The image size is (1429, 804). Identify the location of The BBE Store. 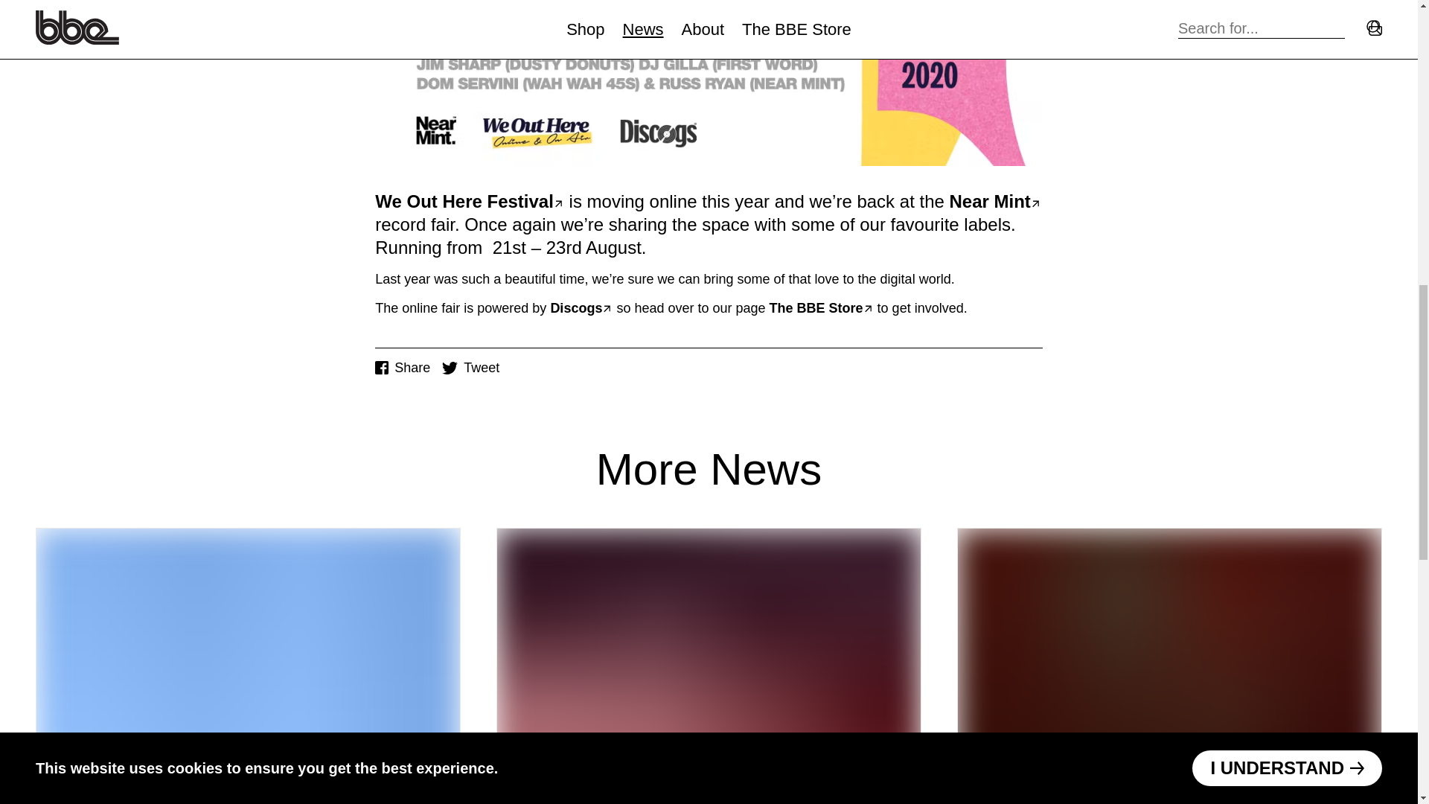
(822, 308).